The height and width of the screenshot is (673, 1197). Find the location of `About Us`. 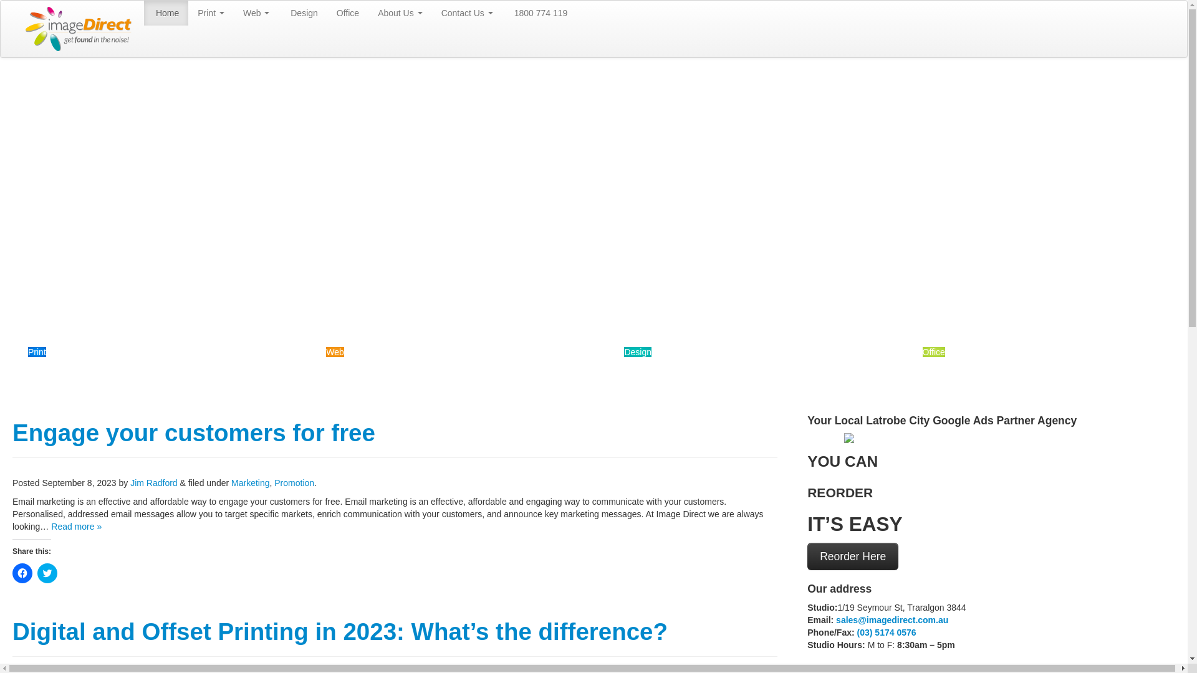

About Us is located at coordinates (400, 13).